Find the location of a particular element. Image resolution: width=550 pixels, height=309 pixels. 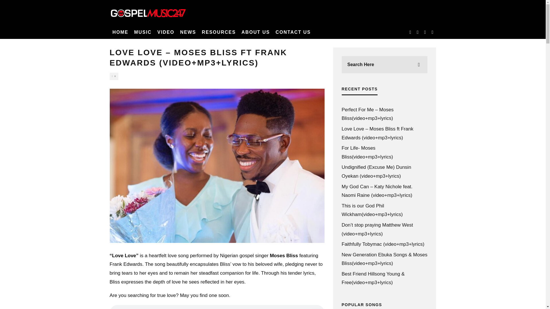

CONTACT US is located at coordinates (293, 32).